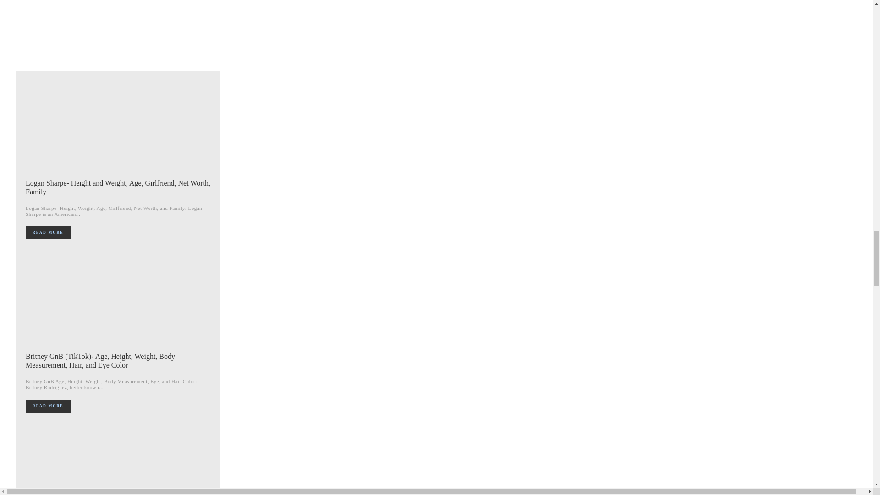 The width and height of the screenshot is (880, 495). I want to click on Read more, so click(48, 232).